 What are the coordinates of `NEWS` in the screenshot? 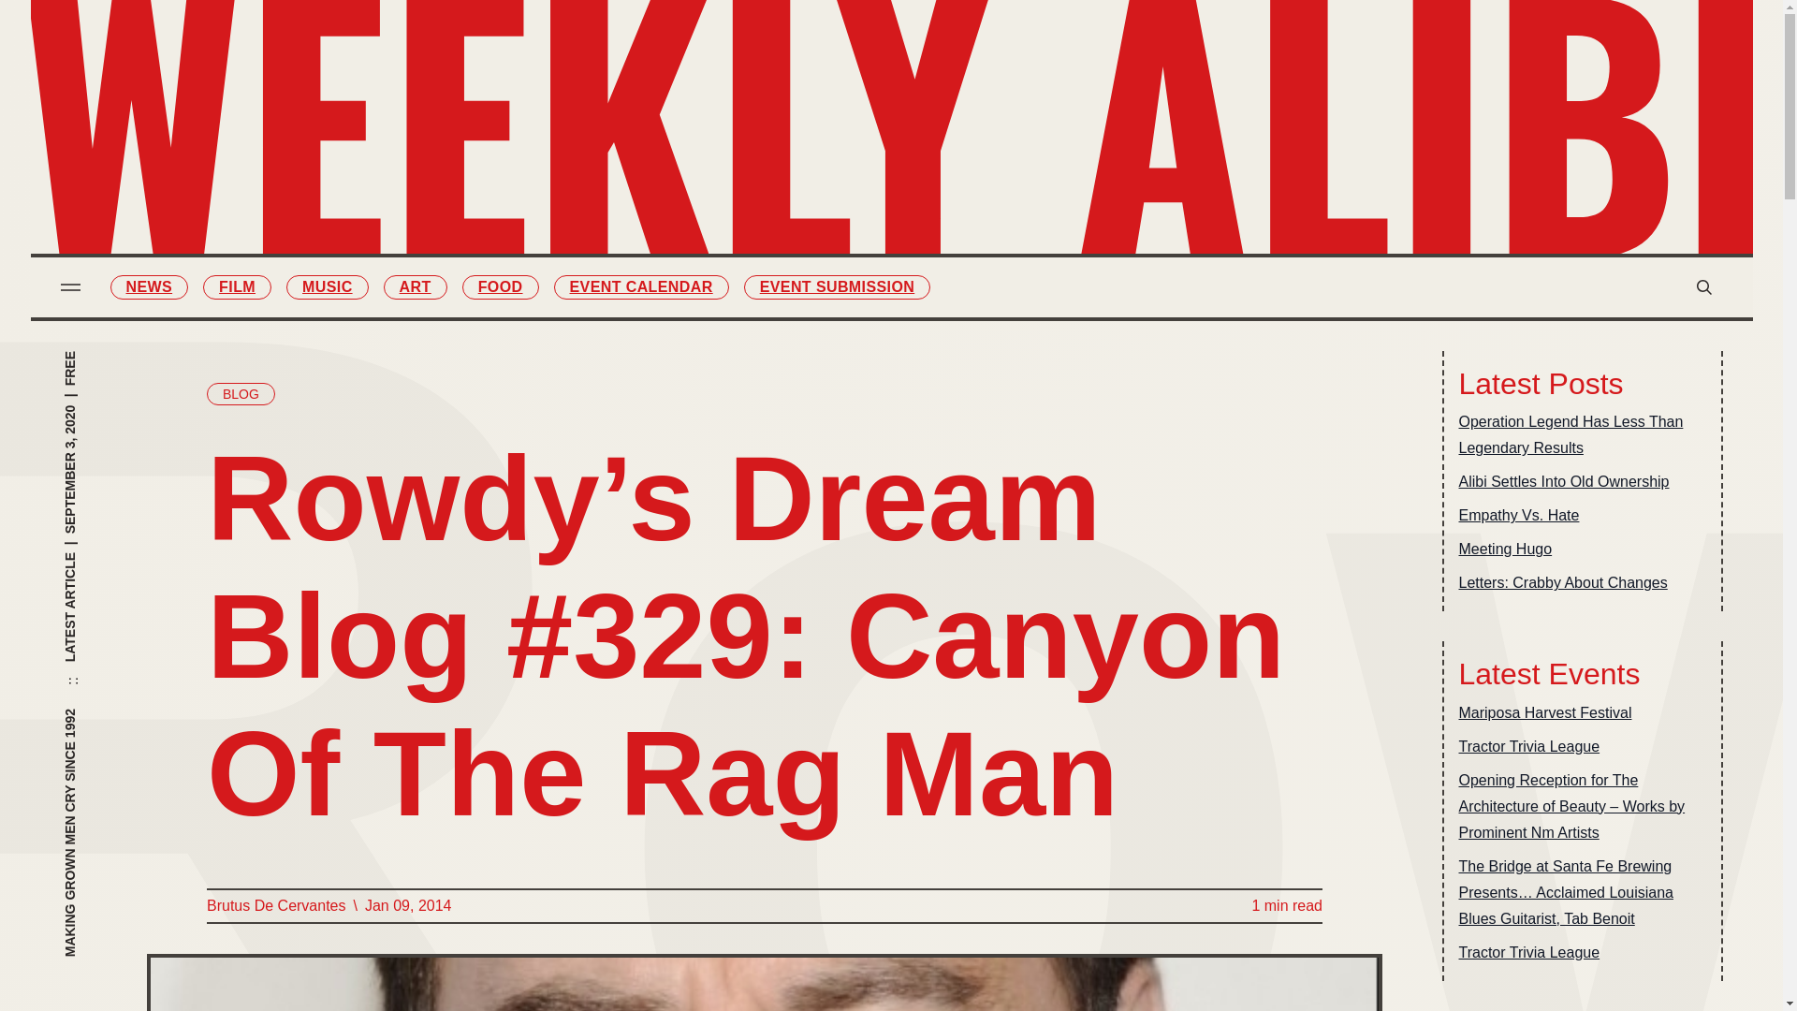 It's located at (149, 286).